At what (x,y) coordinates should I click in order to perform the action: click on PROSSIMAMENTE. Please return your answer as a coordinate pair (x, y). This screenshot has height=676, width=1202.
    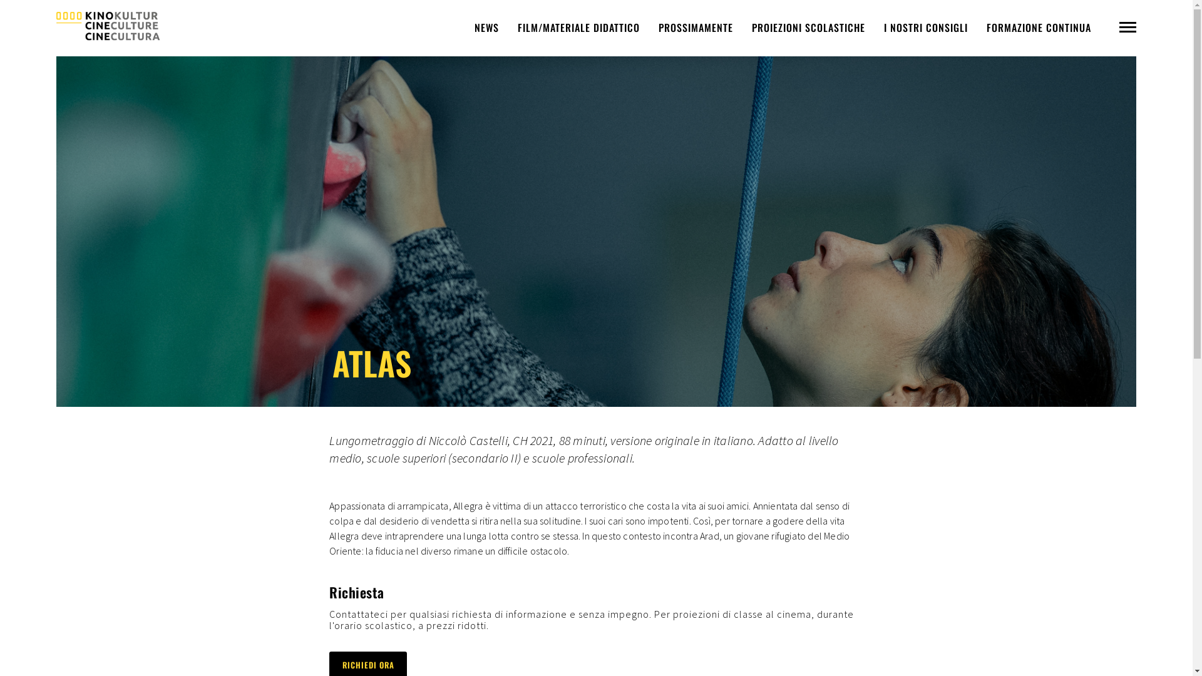
    Looking at the image, I should click on (696, 28).